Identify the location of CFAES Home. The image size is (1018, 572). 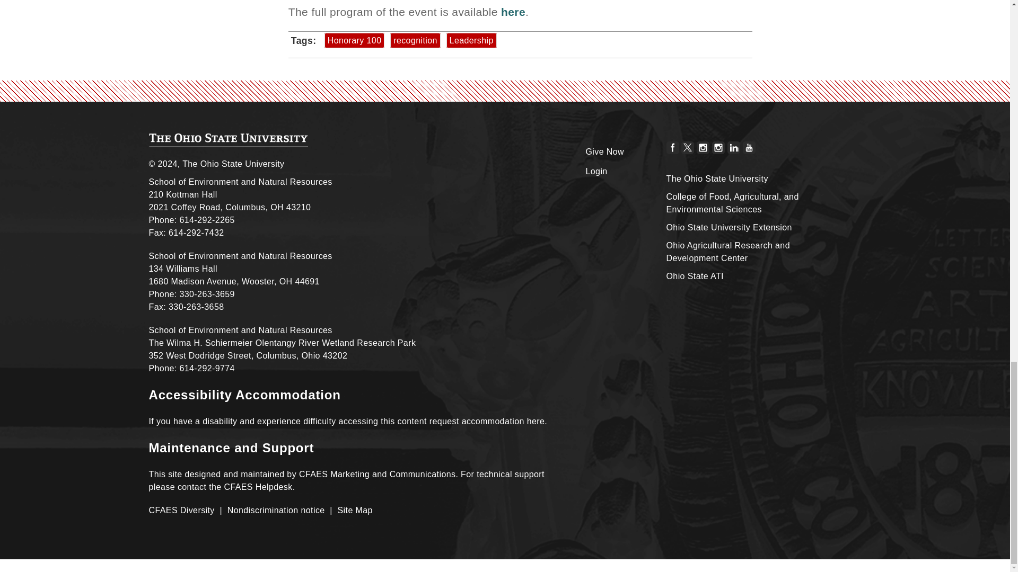
(228, 140).